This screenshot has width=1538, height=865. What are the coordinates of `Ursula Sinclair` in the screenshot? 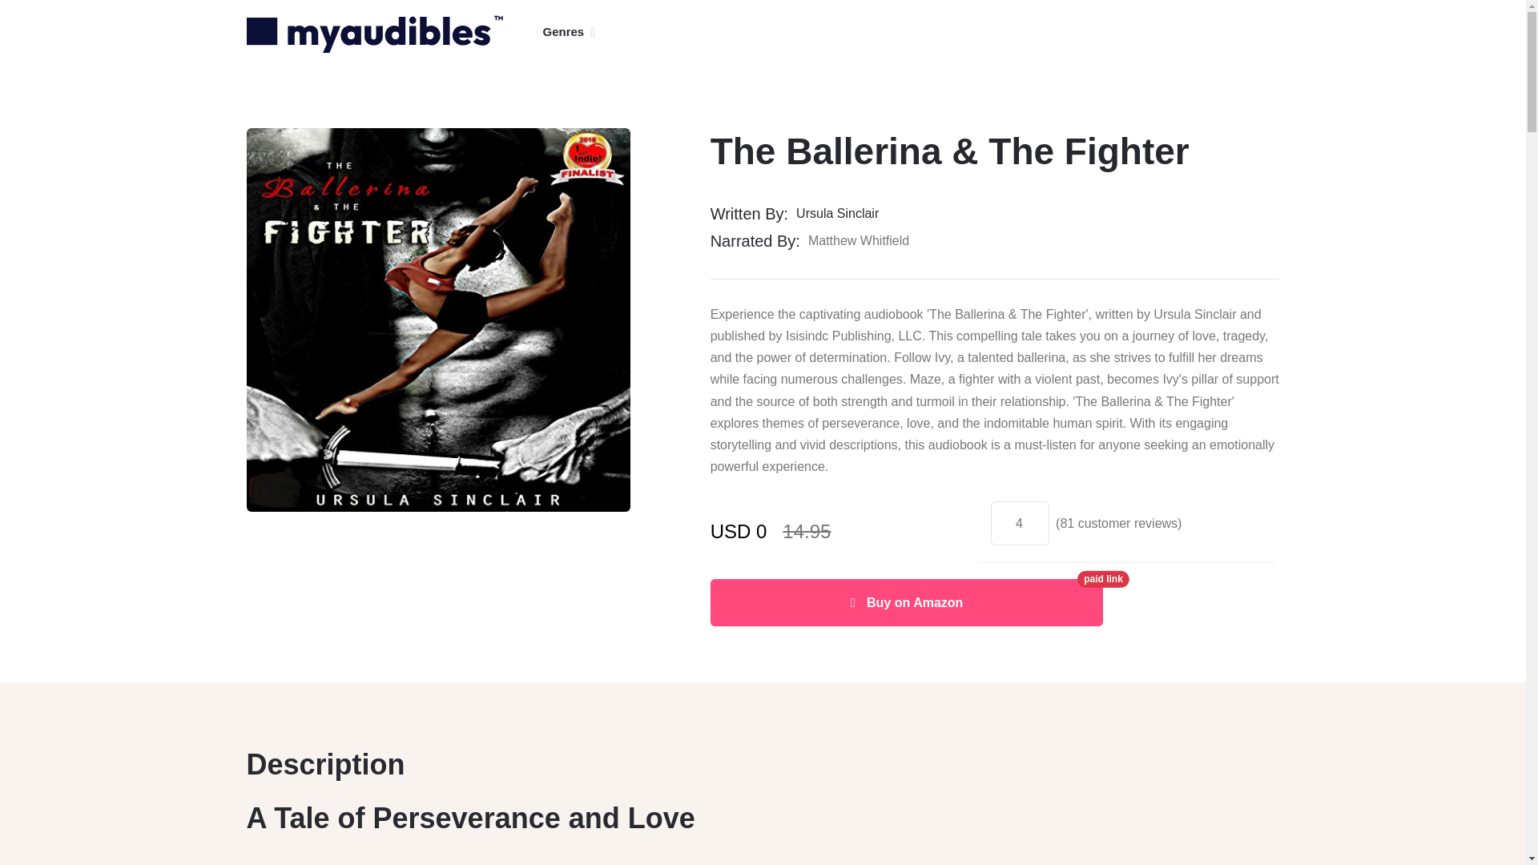 It's located at (843, 213).